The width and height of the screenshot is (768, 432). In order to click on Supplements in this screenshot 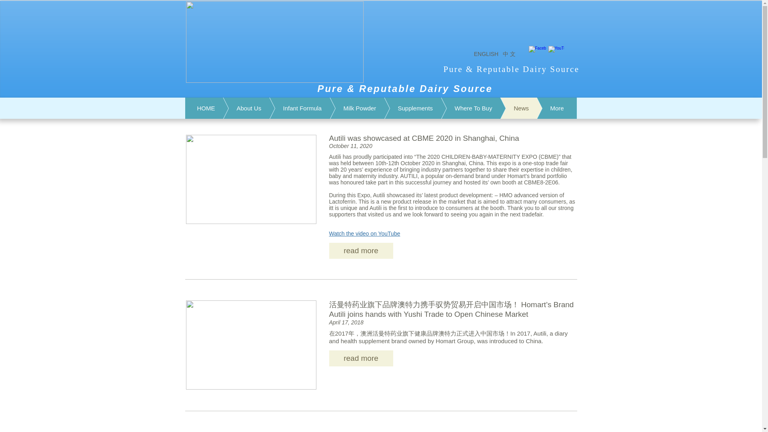, I will do `click(404, 108)`.